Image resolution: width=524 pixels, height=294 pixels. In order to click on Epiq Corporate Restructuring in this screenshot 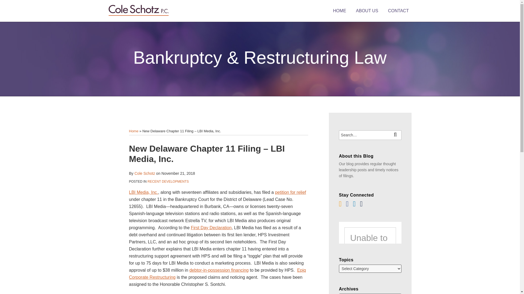, I will do `click(217, 274)`.